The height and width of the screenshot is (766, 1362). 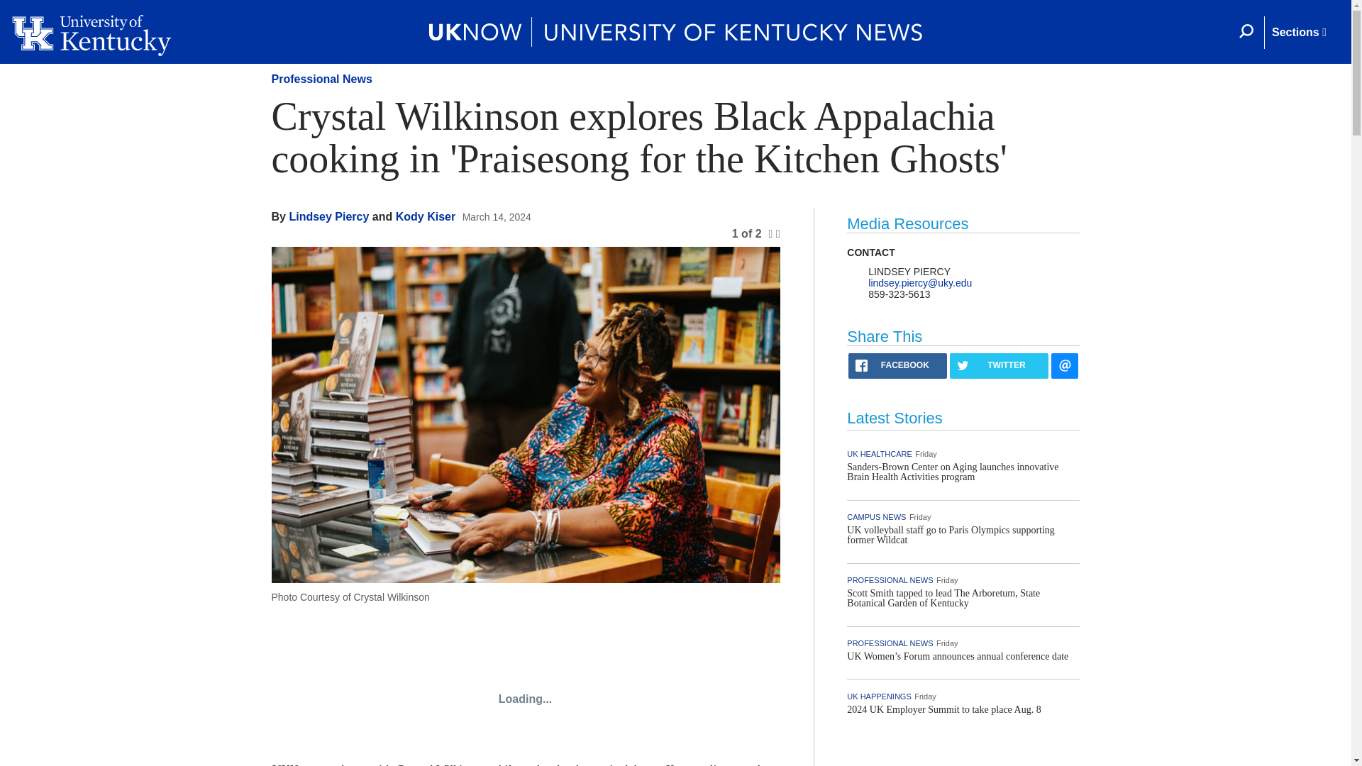 I want to click on Lindsey Piercy, so click(x=329, y=217).